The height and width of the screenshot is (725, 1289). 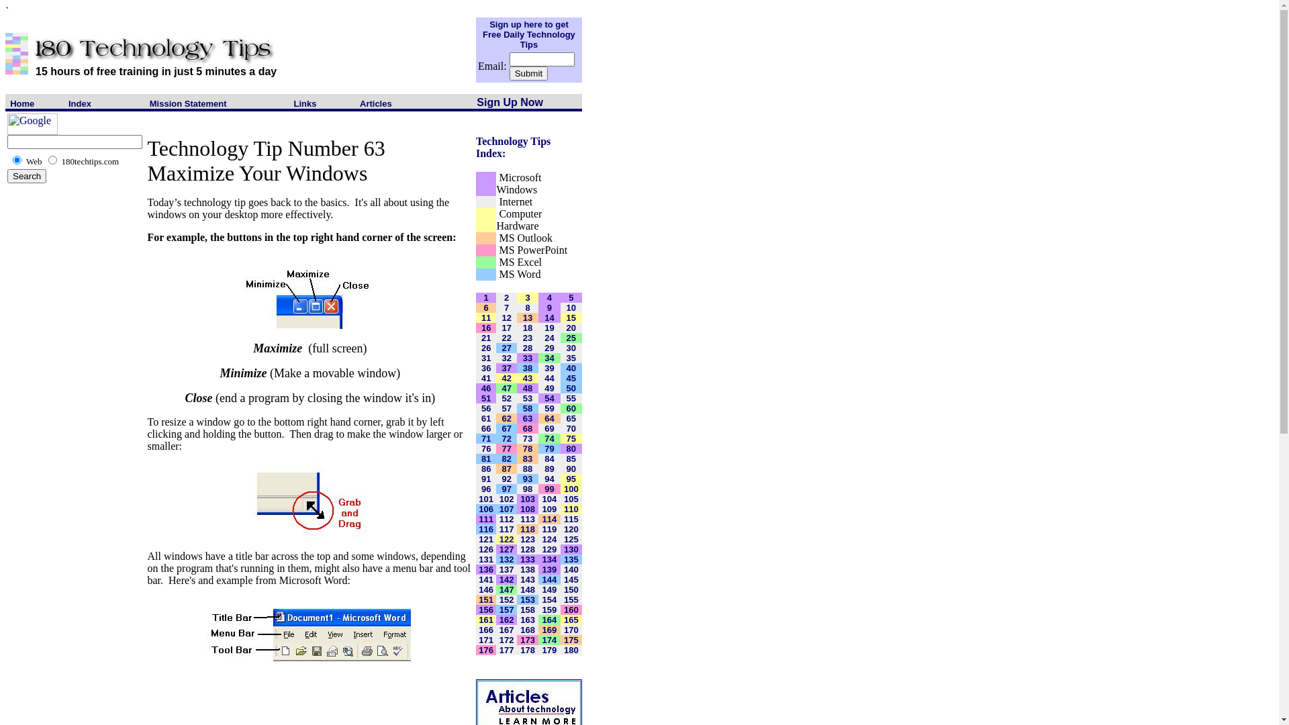 I want to click on 31, so click(x=486, y=358).